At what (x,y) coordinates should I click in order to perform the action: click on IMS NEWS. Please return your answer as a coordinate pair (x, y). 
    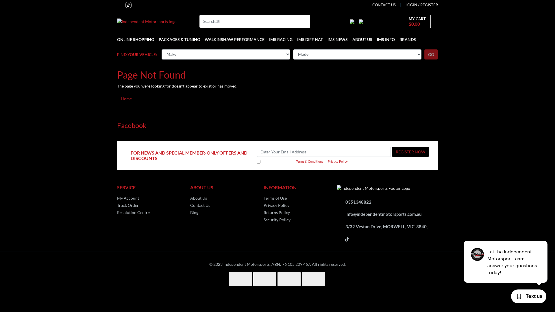
    Looking at the image, I should click on (338, 40).